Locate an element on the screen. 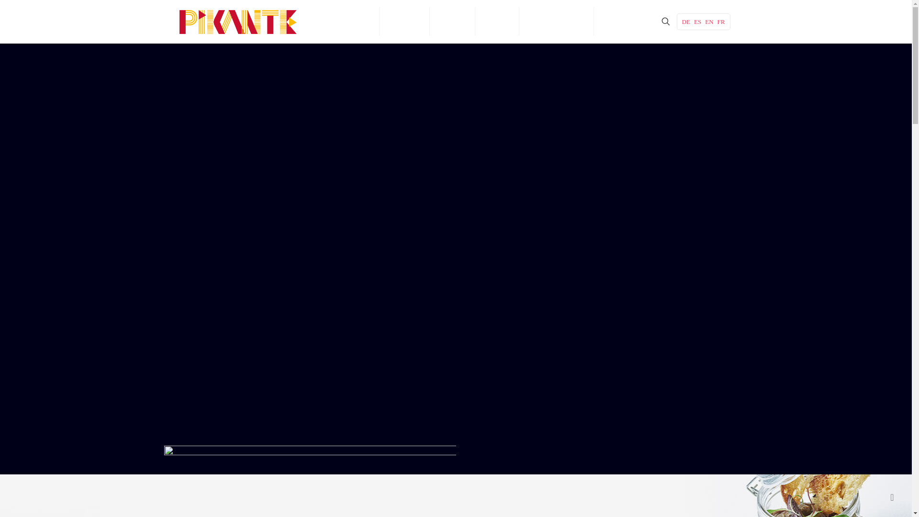 Image resolution: width=919 pixels, height=517 pixels. ES is located at coordinates (697, 21).